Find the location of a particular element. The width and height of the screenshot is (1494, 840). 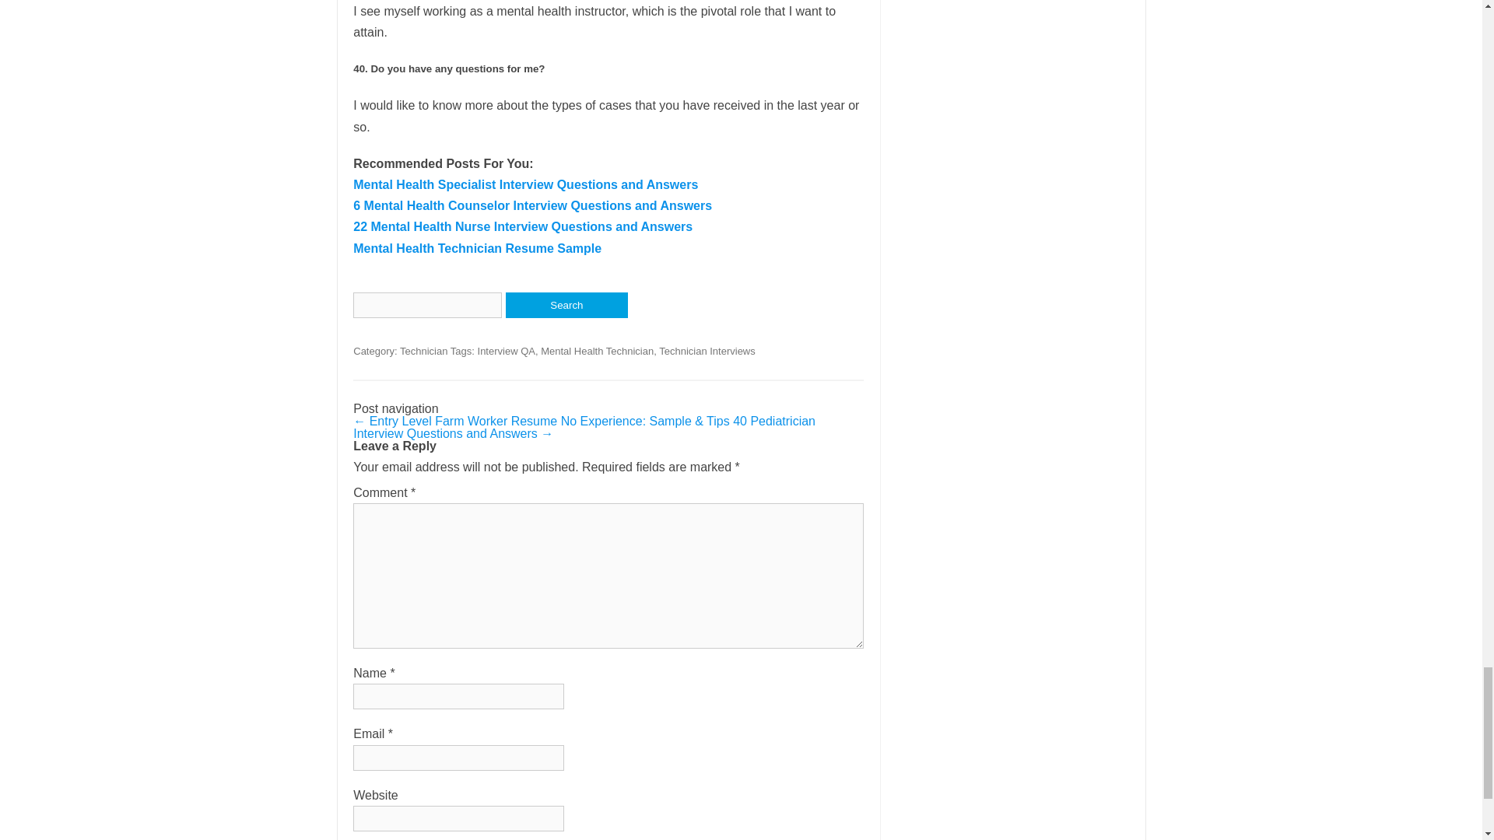

6 Mental Health Counselor Interview Questions and Answers is located at coordinates (532, 205).